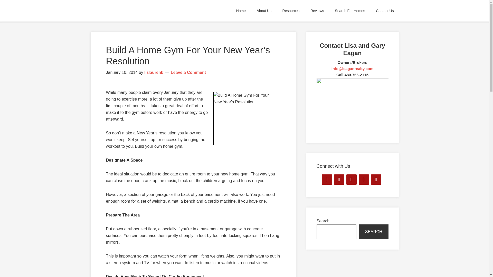 This screenshot has height=277, width=493. I want to click on Leave a Comment, so click(188, 72).